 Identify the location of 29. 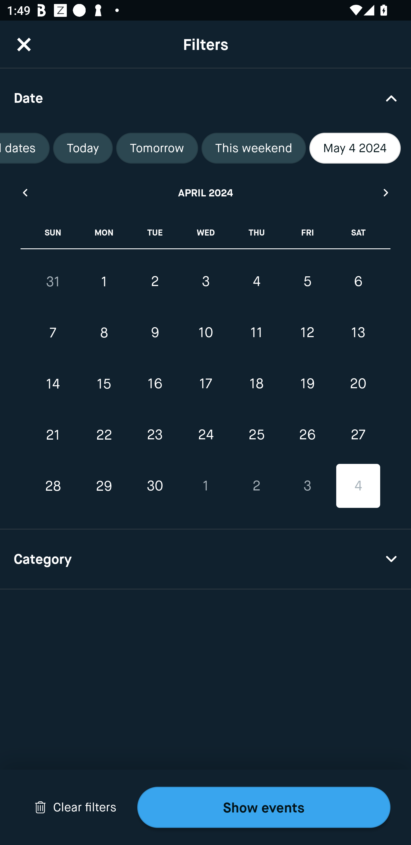
(104, 486).